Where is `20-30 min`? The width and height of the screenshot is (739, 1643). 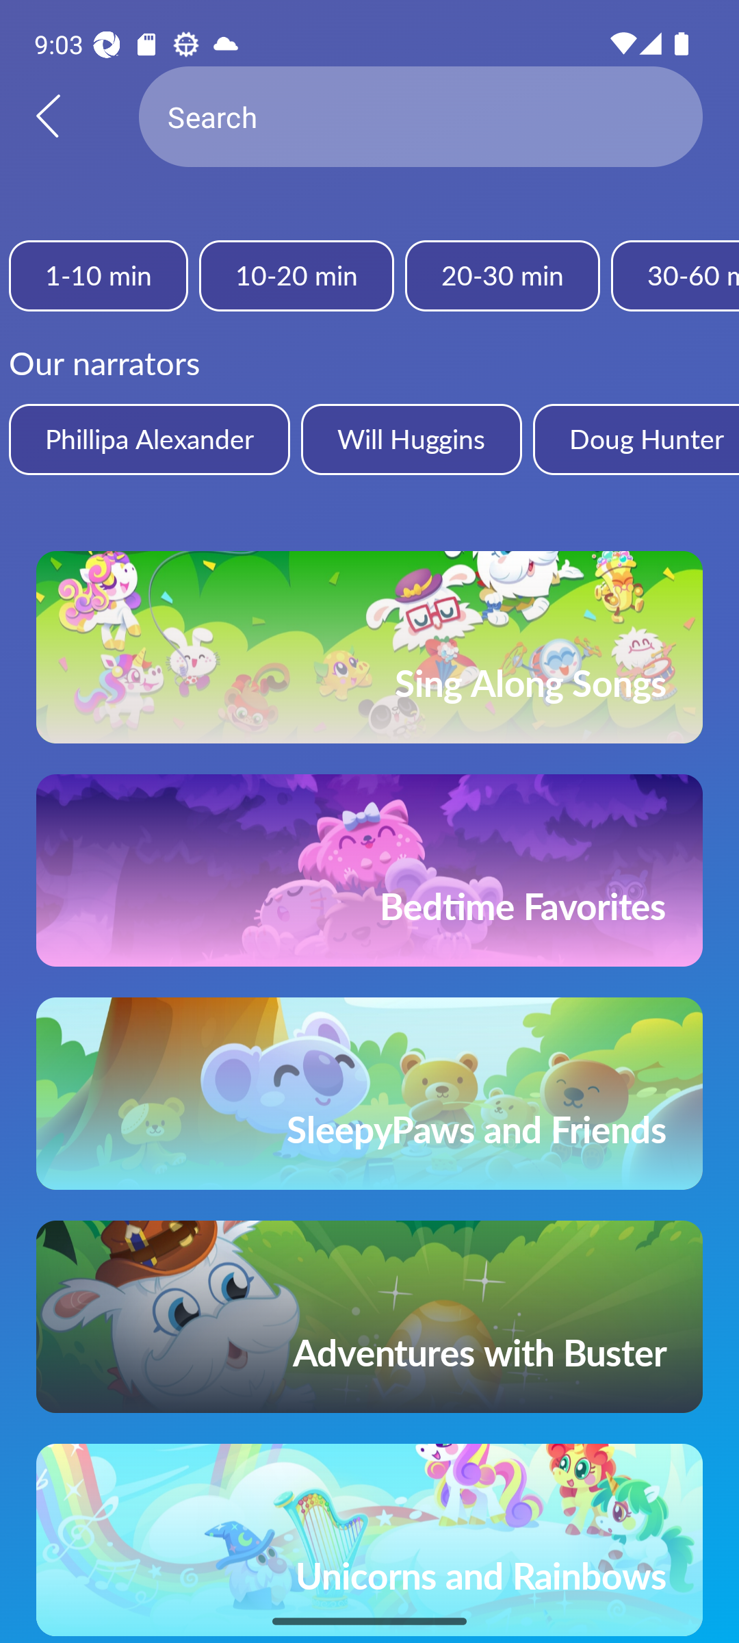
20-30 min is located at coordinates (502, 276).